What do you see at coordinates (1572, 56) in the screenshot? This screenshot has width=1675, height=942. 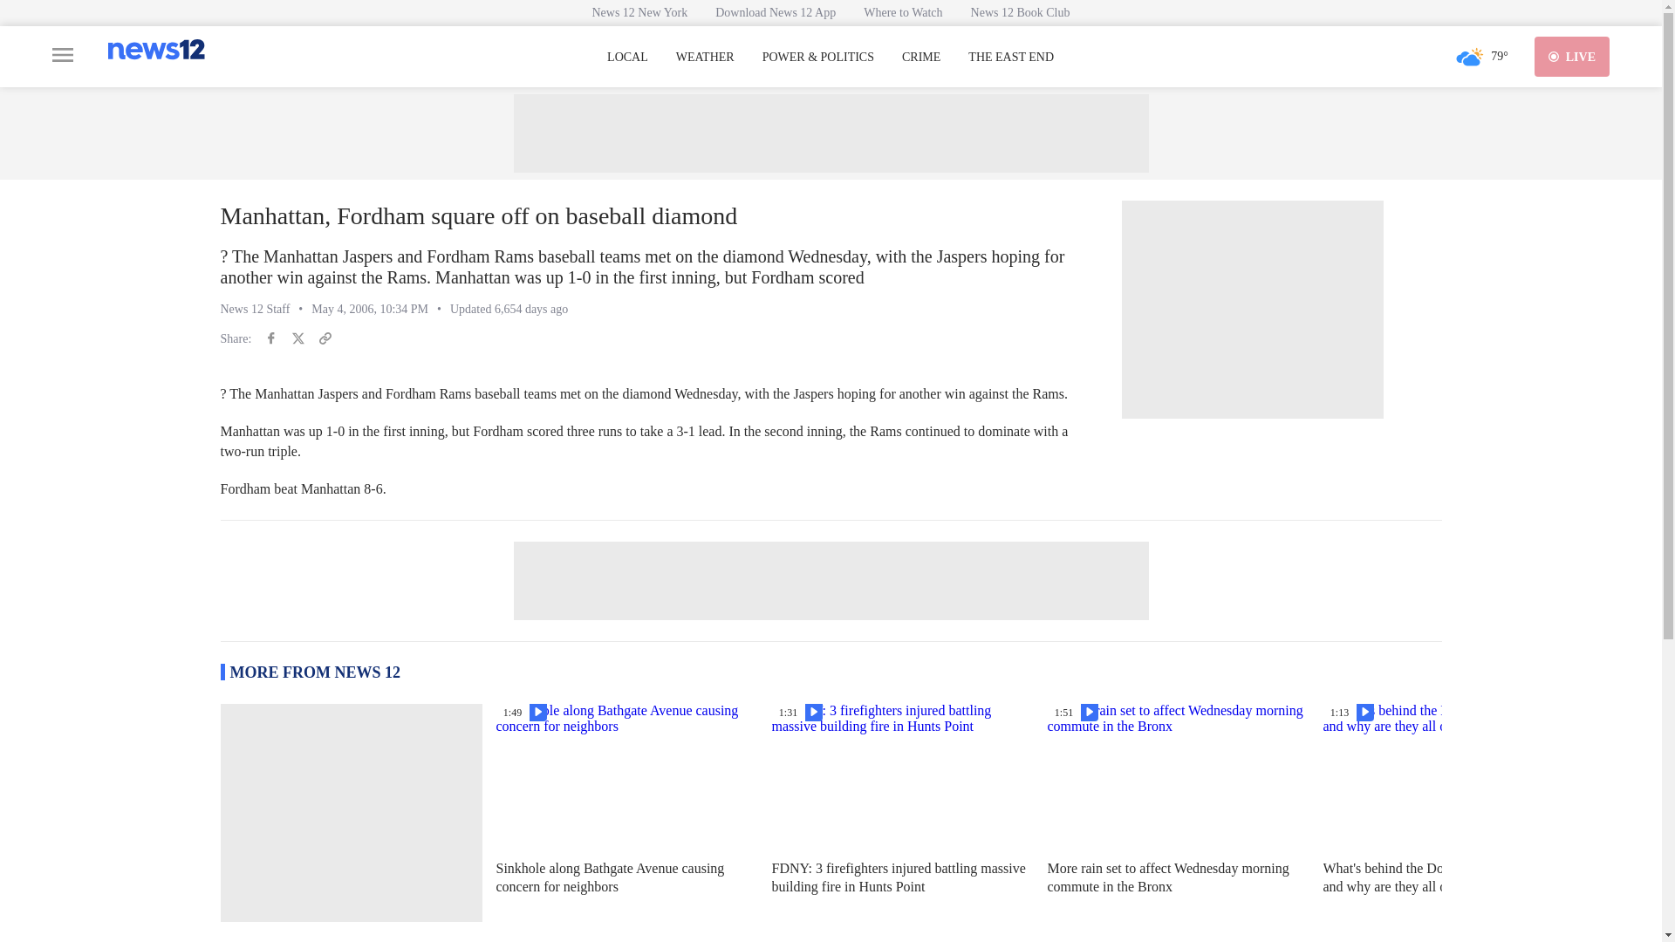 I see `LIVE` at bounding box center [1572, 56].